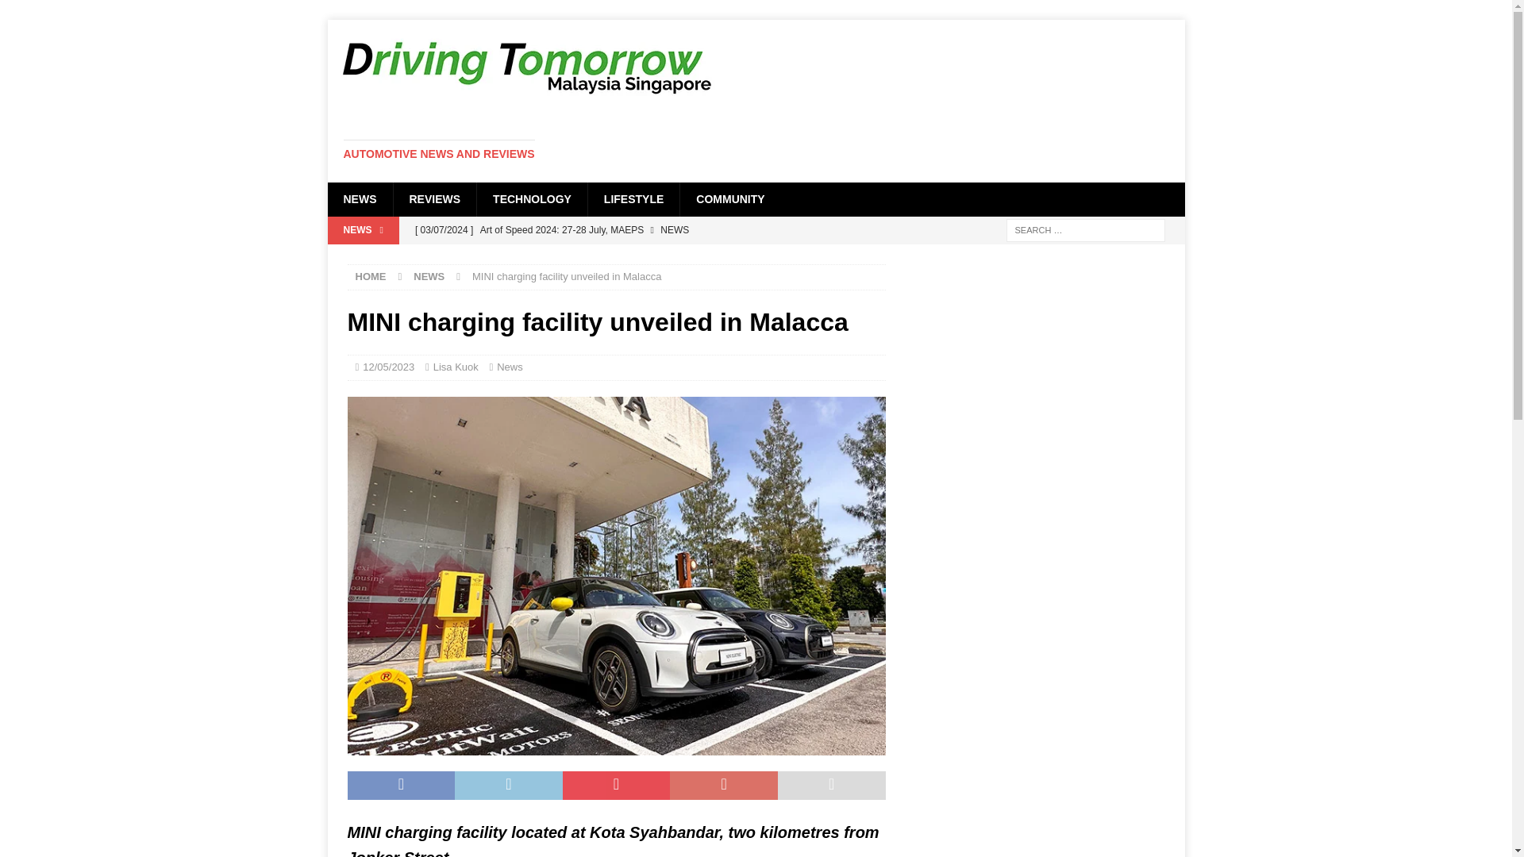 The image size is (1524, 857). I want to click on AUTOMOTIVE NEWS AND REVIEWS, so click(438, 153).